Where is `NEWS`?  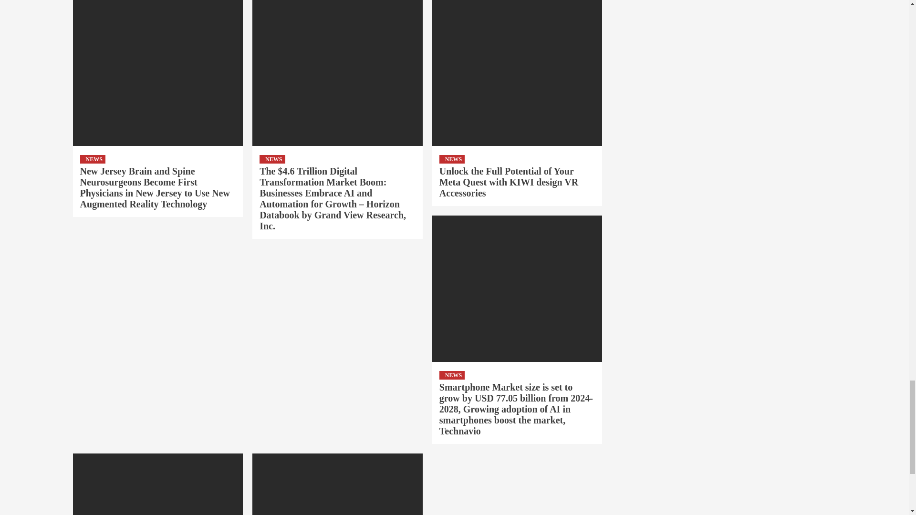
NEWS is located at coordinates (272, 159).